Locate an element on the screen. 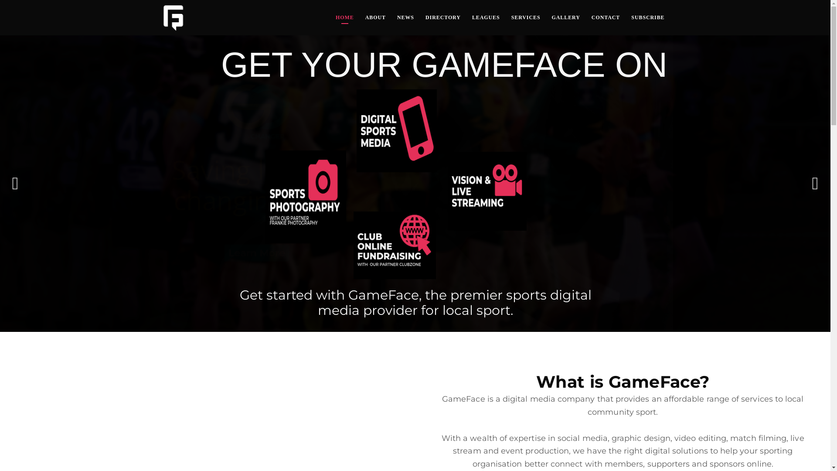  CONTACT is located at coordinates (606, 17).